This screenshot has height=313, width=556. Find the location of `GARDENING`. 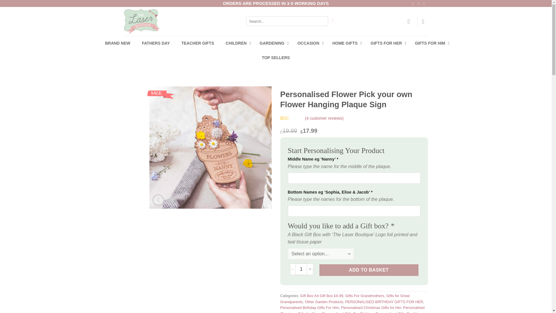

GARDENING is located at coordinates (273, 43).